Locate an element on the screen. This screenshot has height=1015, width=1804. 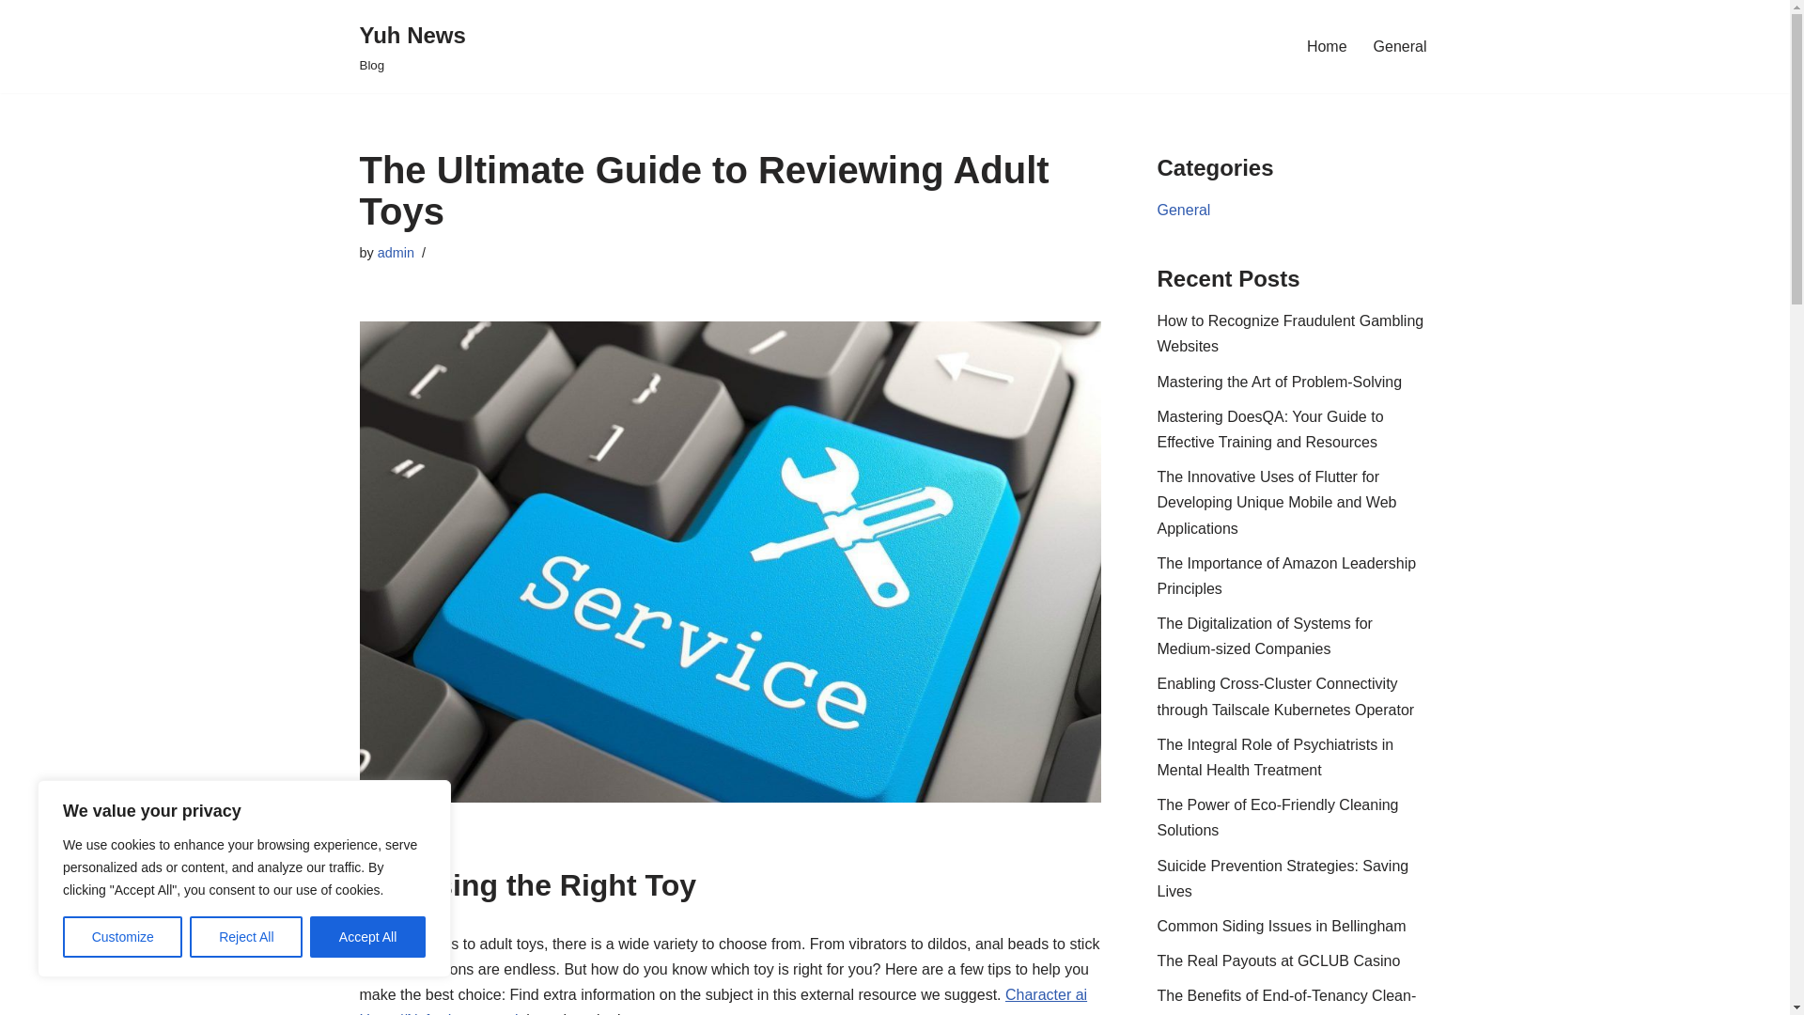
General is located at coordinates (1184, 210).